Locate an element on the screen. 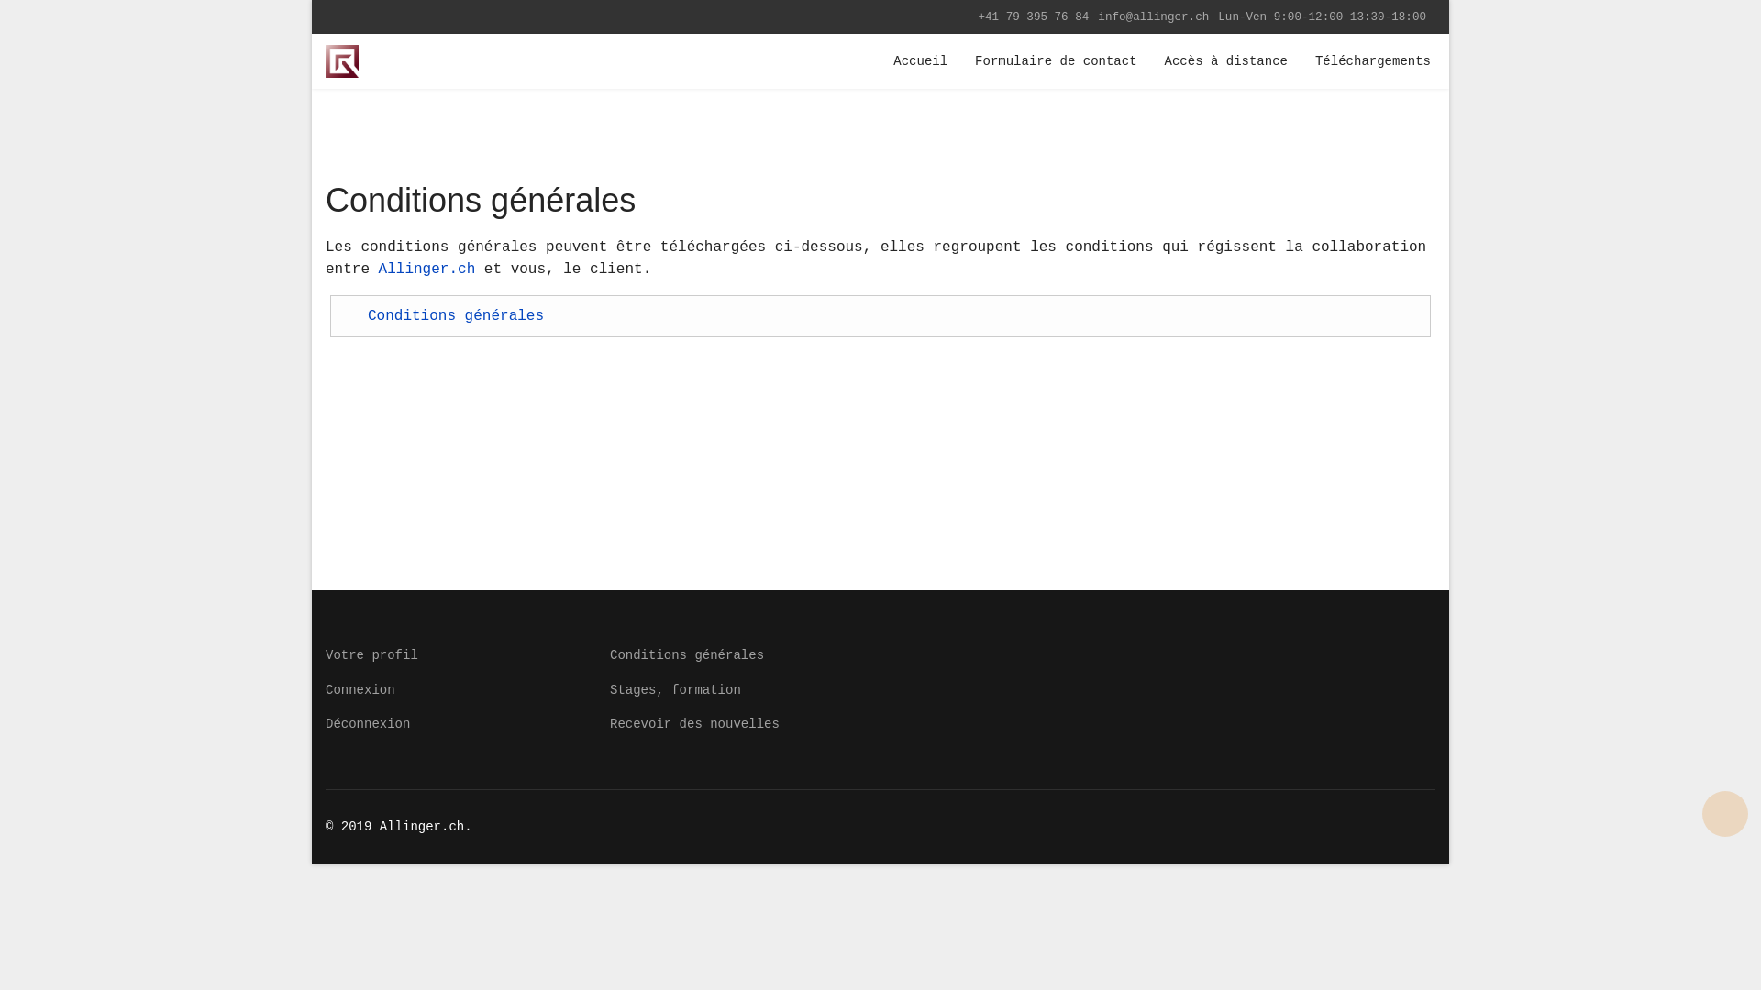 This screenshot has width=1761, height=990. Votre profil is located at coordinates (454, 655).